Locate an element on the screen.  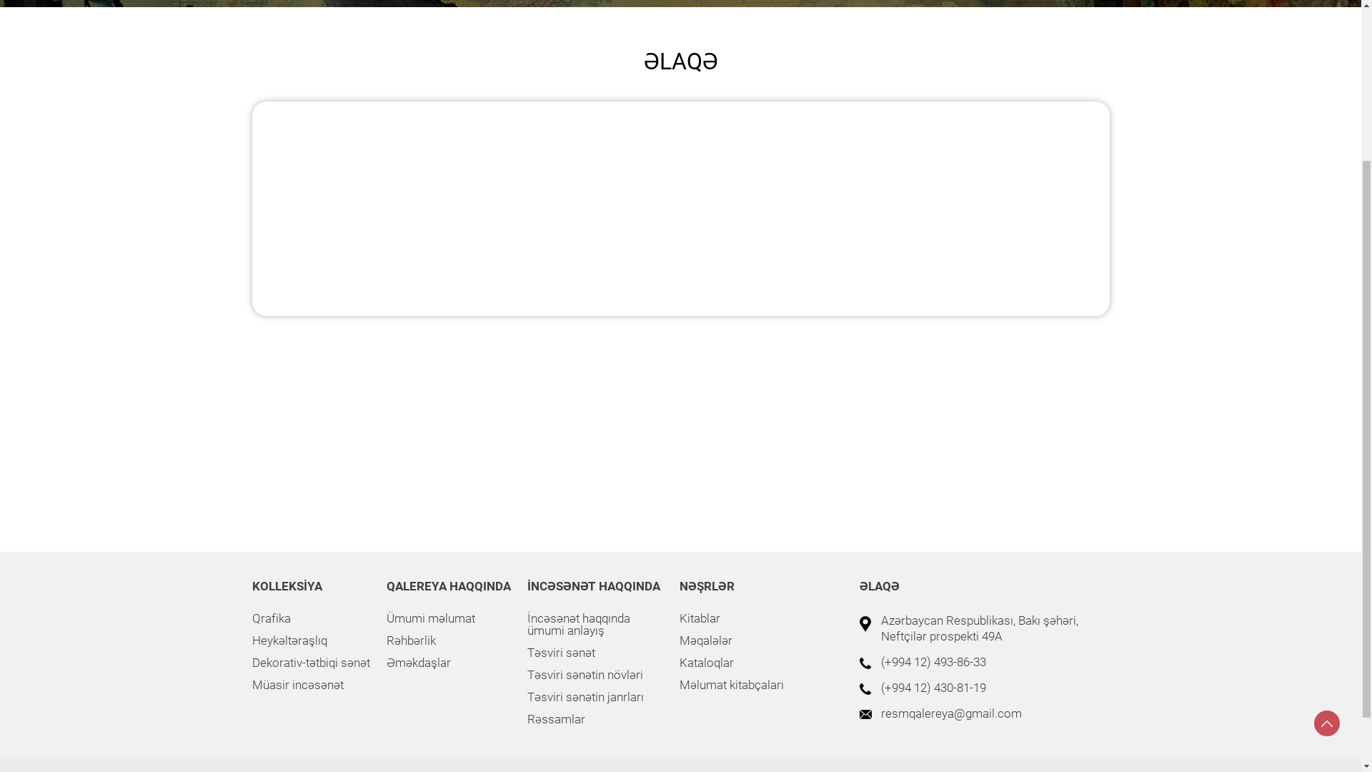
AZ is located at coordinates (1070, 30).